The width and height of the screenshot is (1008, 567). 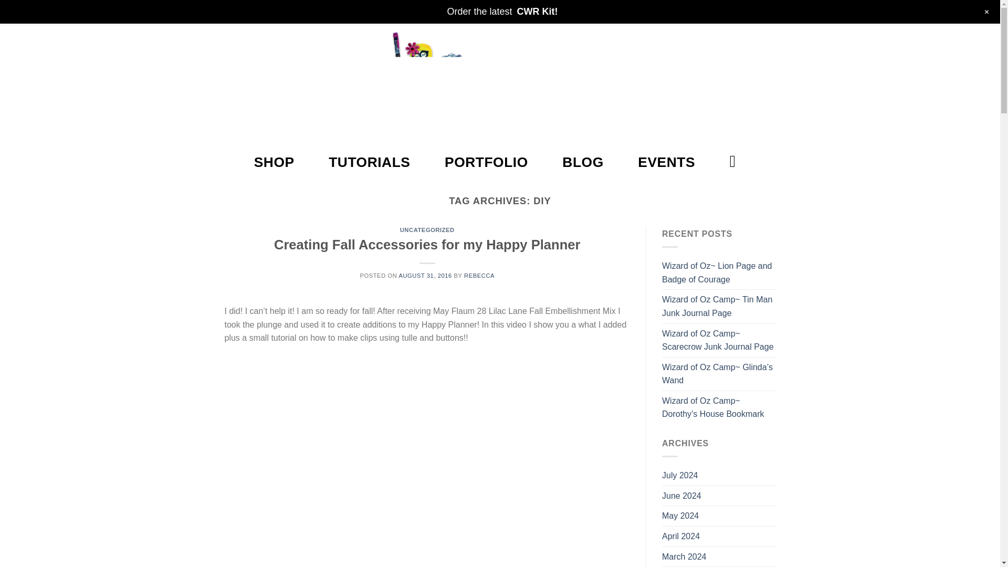 I want to click on REBECCA, so click(x=479, y=276).